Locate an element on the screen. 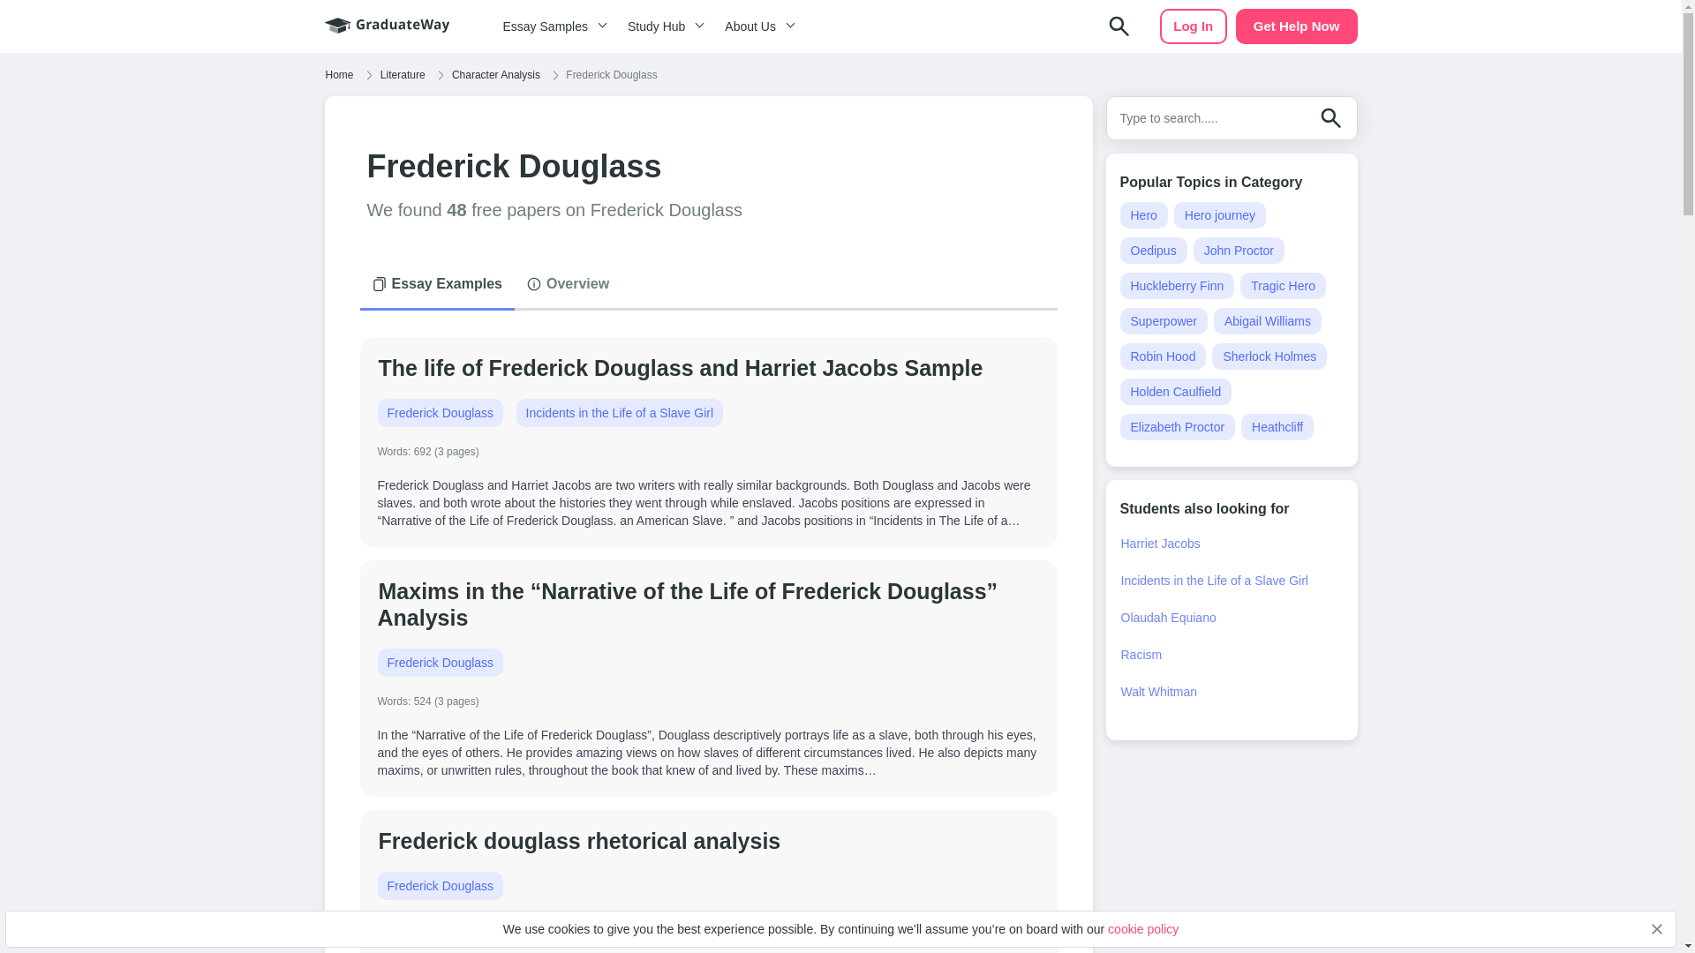 This screenshot has width=1695, height=953. Character Analysis is located at coordinates (495, 74).